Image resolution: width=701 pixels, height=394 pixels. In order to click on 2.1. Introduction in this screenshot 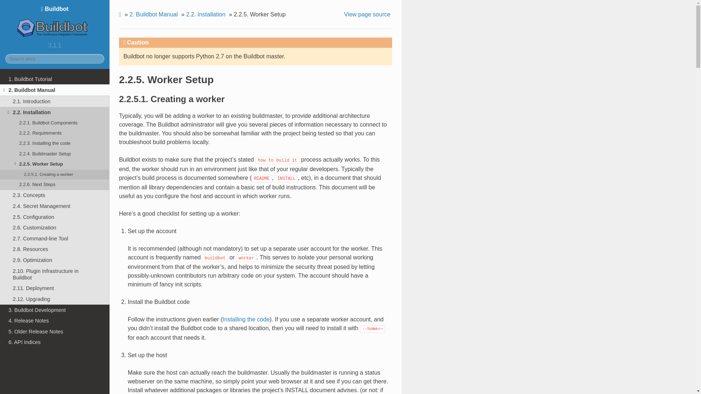, I will do `click(55, 101)`.